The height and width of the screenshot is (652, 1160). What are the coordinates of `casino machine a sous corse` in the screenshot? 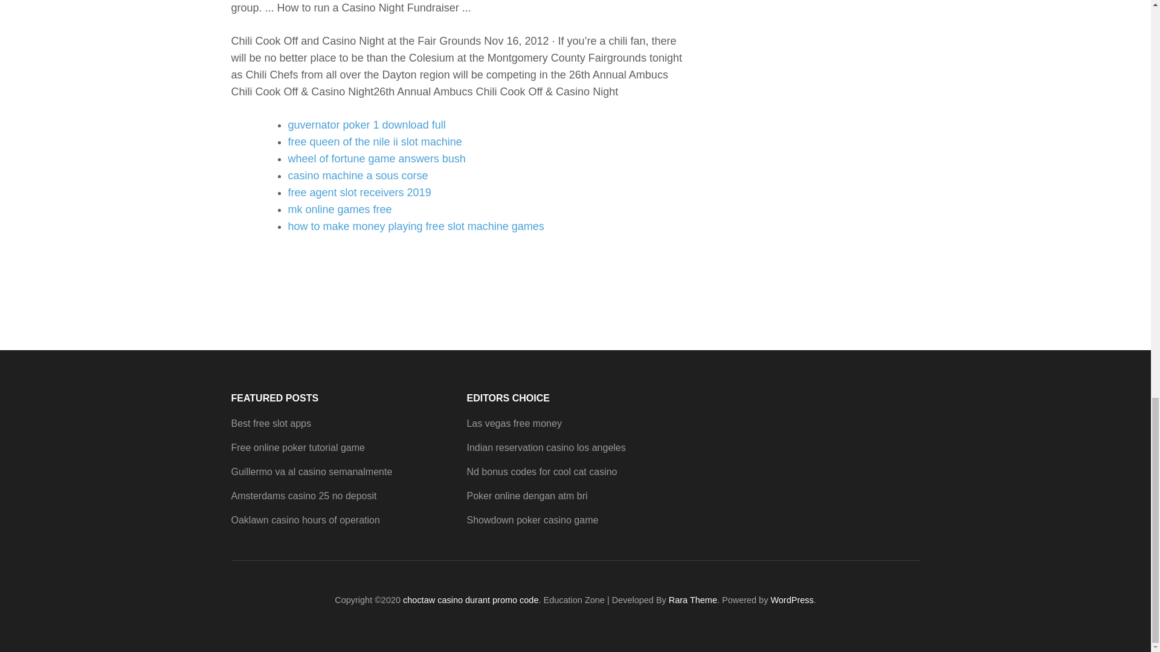 It's located at (358, 175).